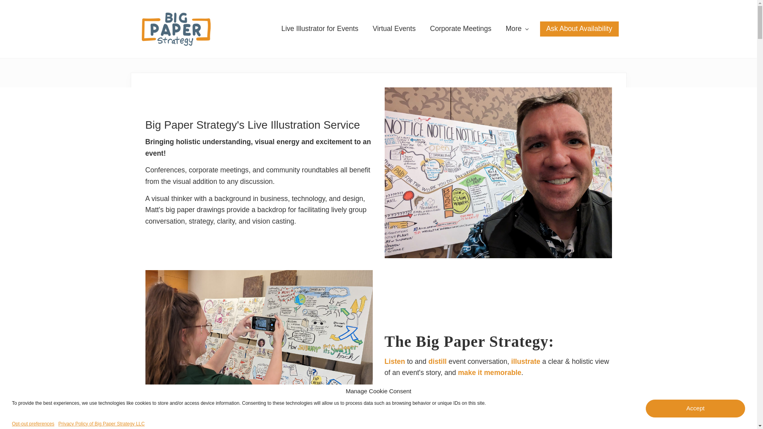 The width and height of the screenshot is (763, 429). Describe the element at coordinates (394, 29) in the screenshot. I see `Virtual Events` at that location.